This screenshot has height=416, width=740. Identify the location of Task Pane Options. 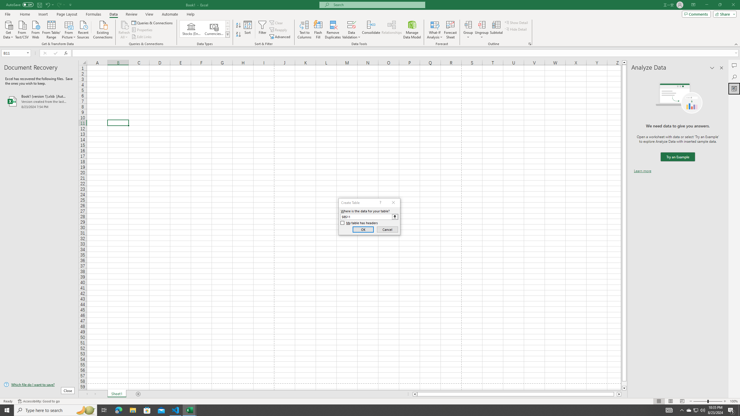
(712, 68).